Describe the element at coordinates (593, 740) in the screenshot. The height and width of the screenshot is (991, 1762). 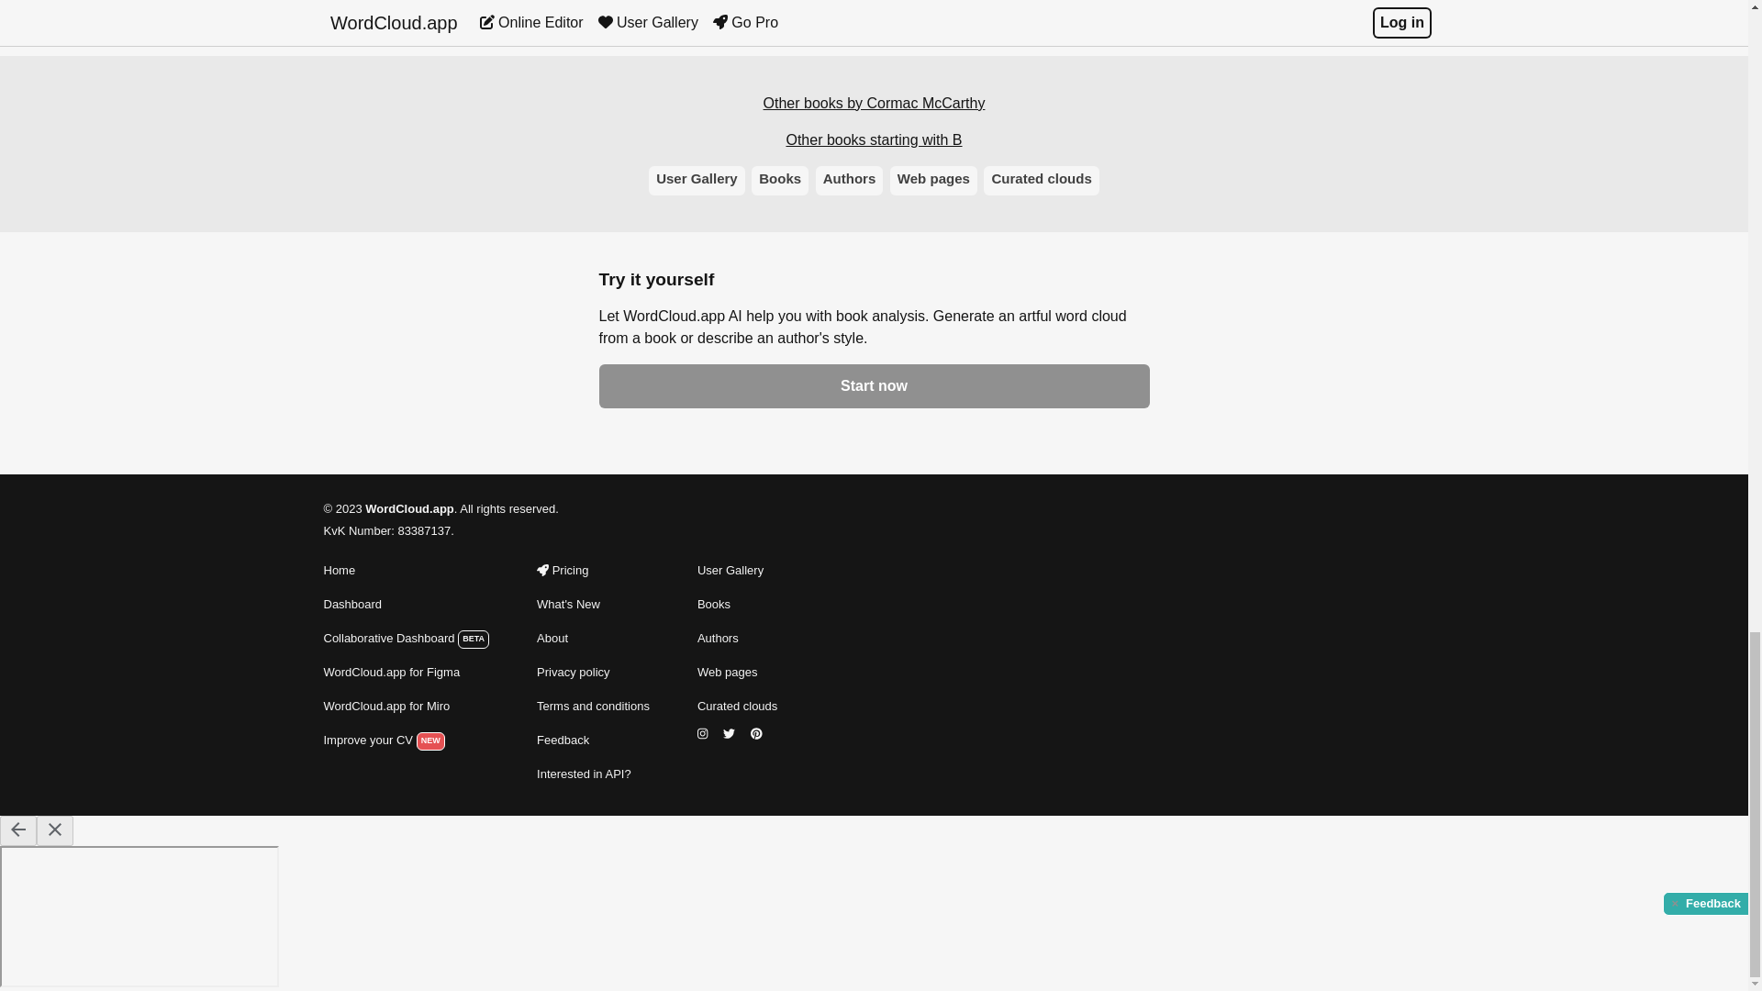
I see `Feedback` at that location.